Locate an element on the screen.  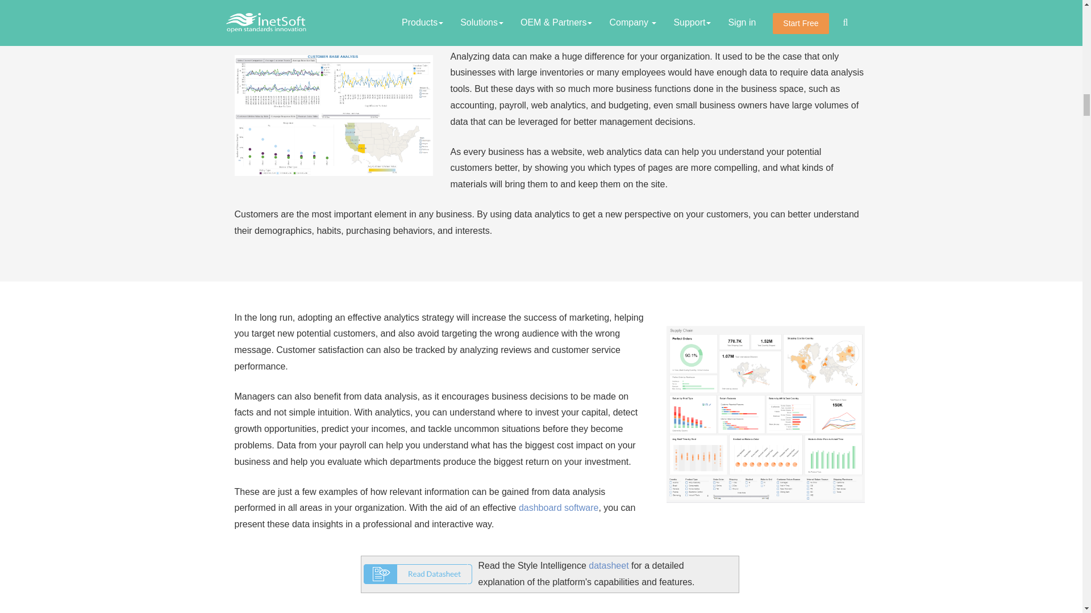
Read the datasheet is located at coordinates (417, 573).